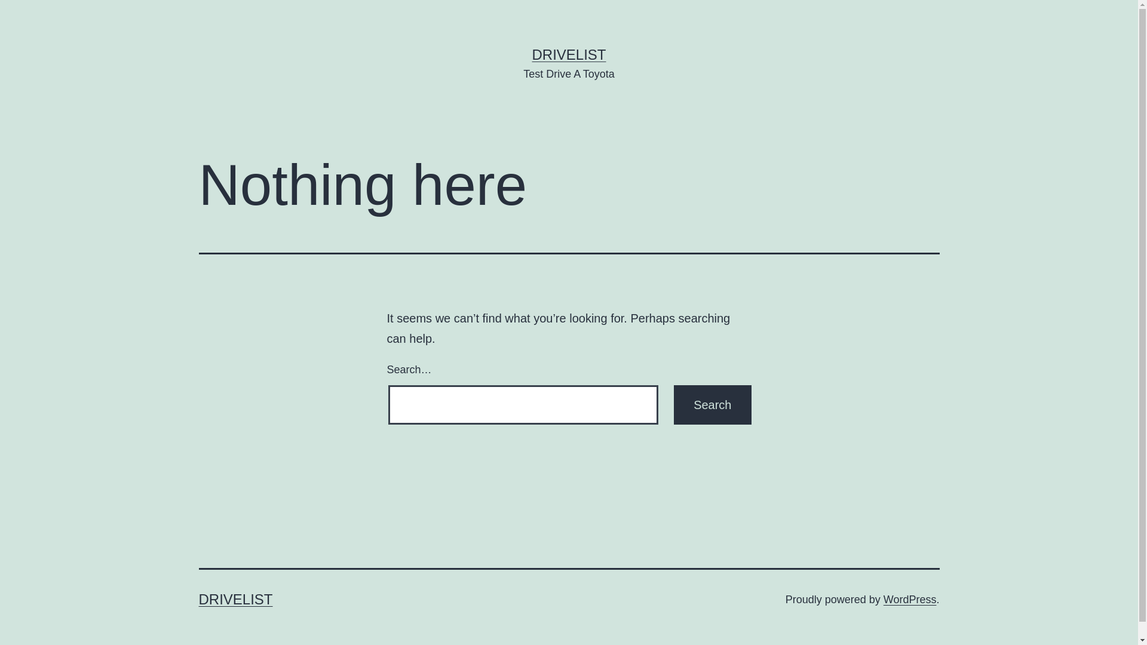  Describe the element at coordinates (712, 405) in the screenshot. I see `Search` at that location.